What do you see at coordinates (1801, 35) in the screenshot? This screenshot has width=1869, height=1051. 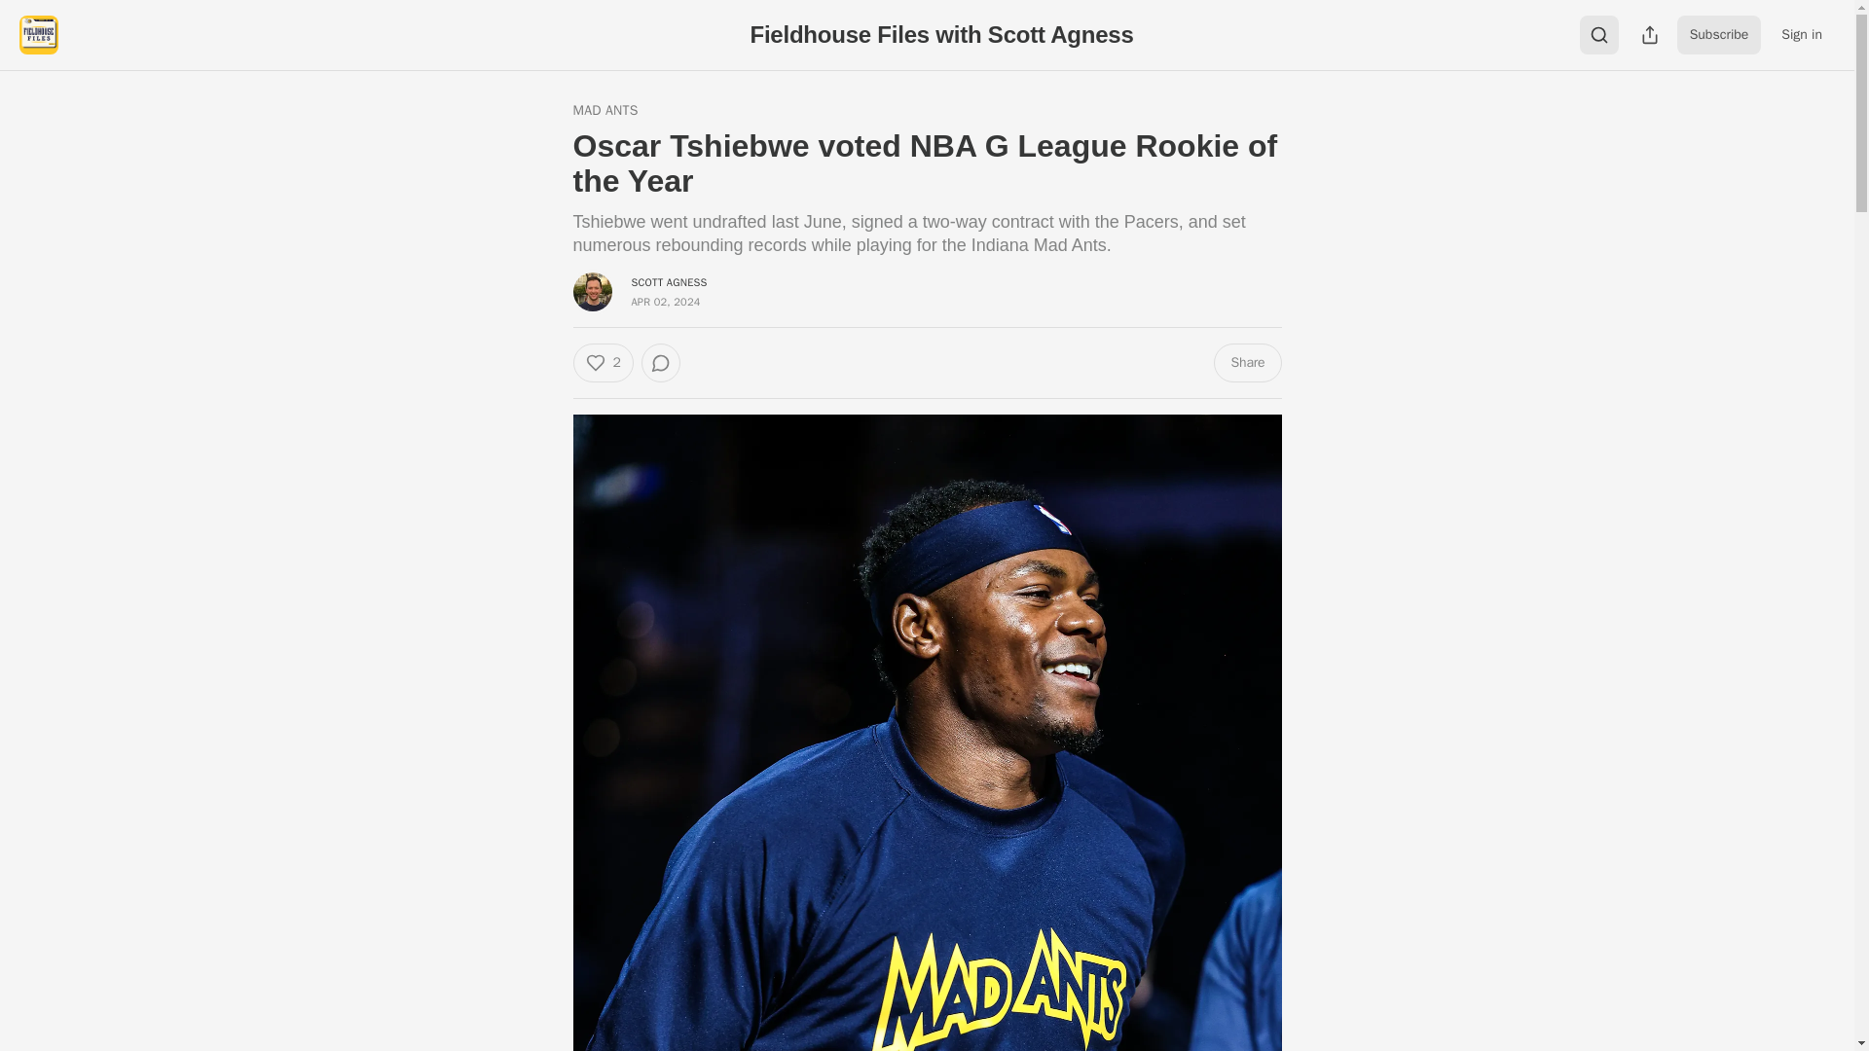 I see `Sign in` at bounding box center [1801, 35].